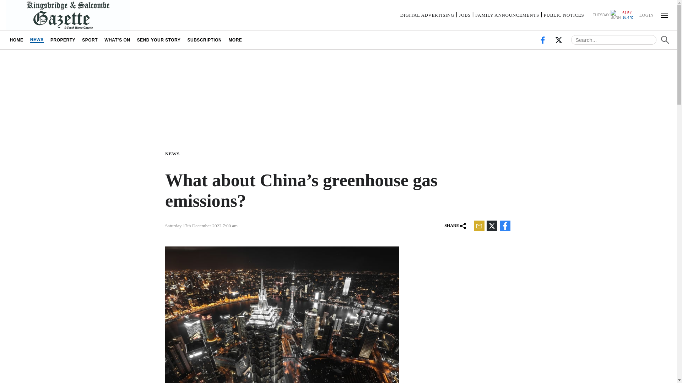  I want to click on NEWS, so click(174, 153).